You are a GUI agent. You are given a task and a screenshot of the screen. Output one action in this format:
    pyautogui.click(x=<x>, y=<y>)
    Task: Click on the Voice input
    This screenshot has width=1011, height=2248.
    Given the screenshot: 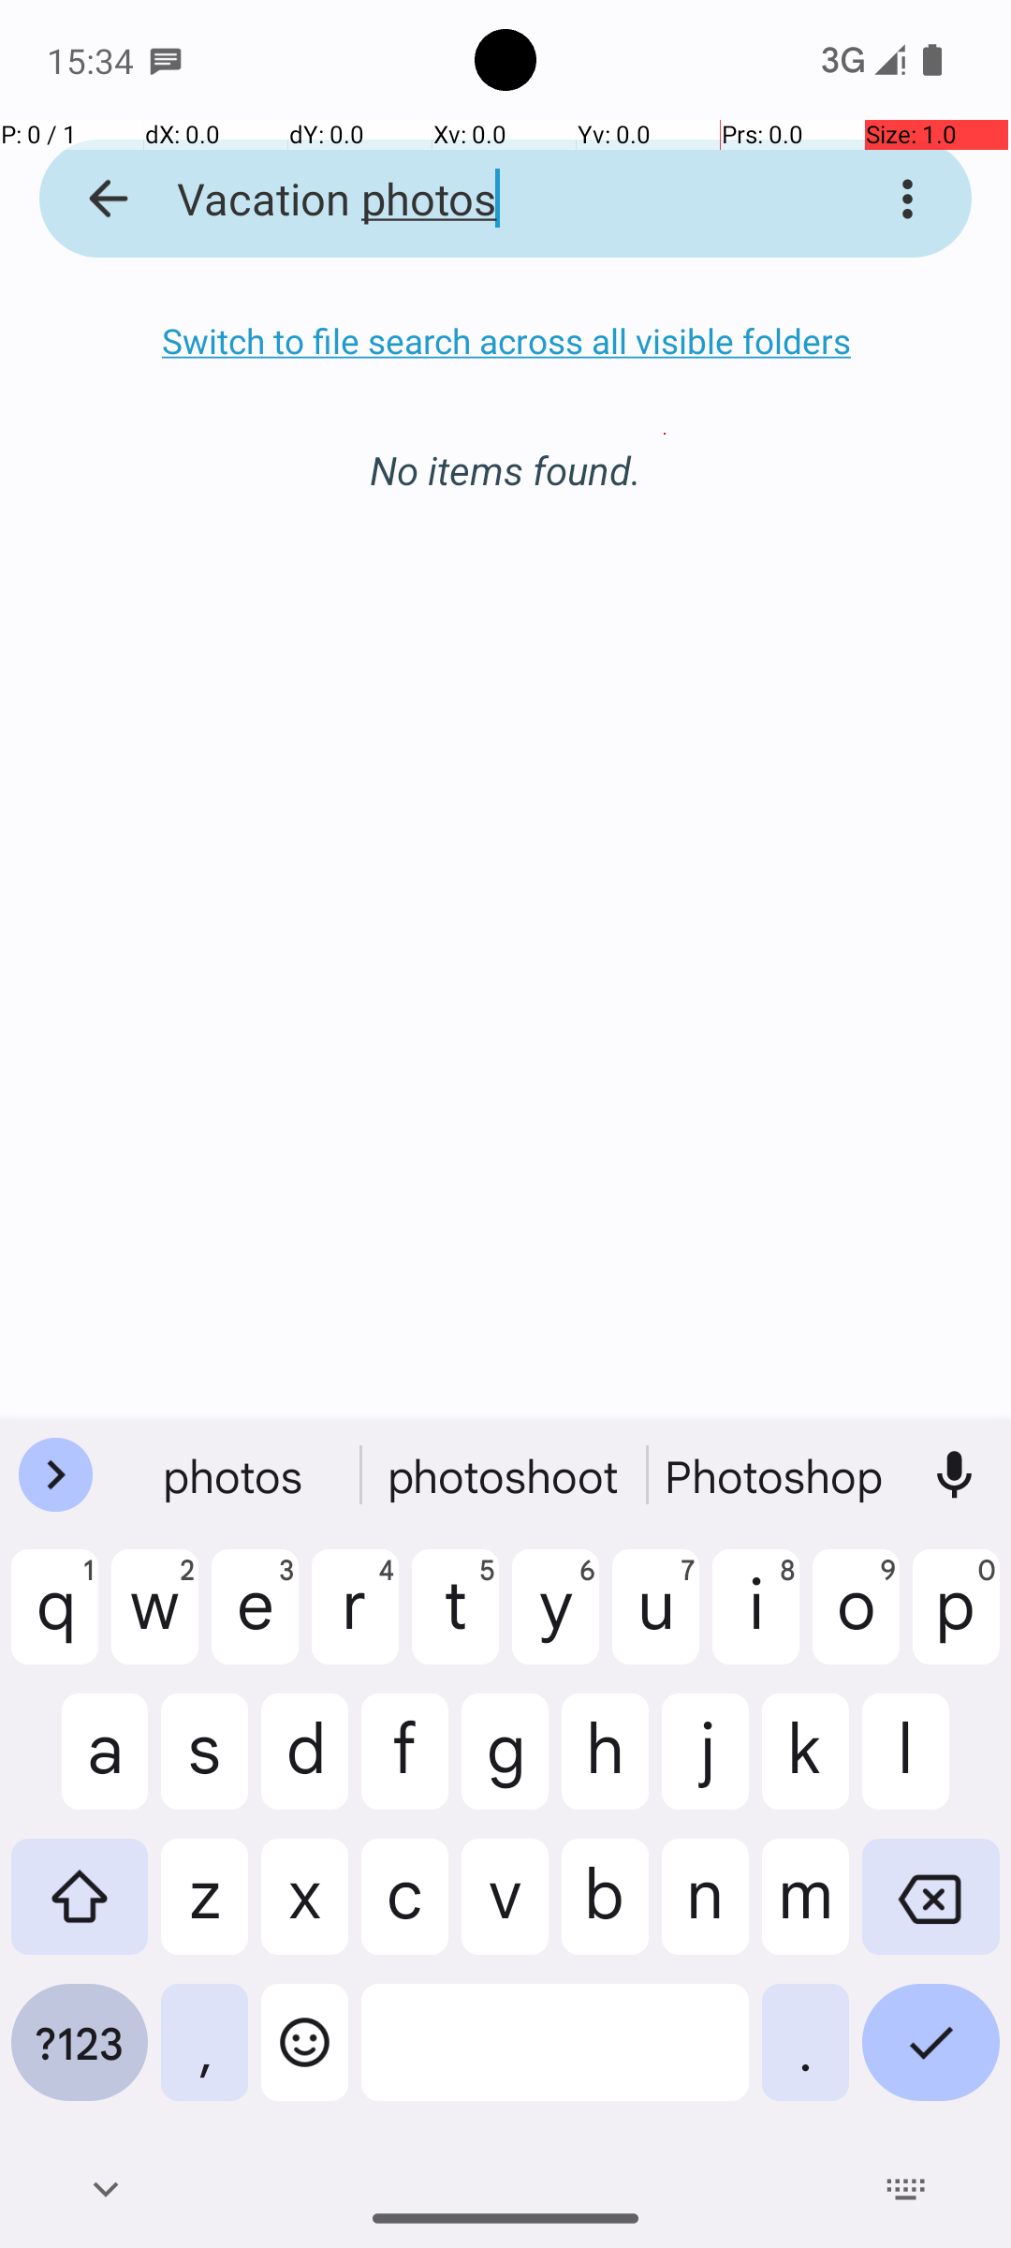 What is the action you would take?
    pyautogui.click(x=955, y=1475)
    